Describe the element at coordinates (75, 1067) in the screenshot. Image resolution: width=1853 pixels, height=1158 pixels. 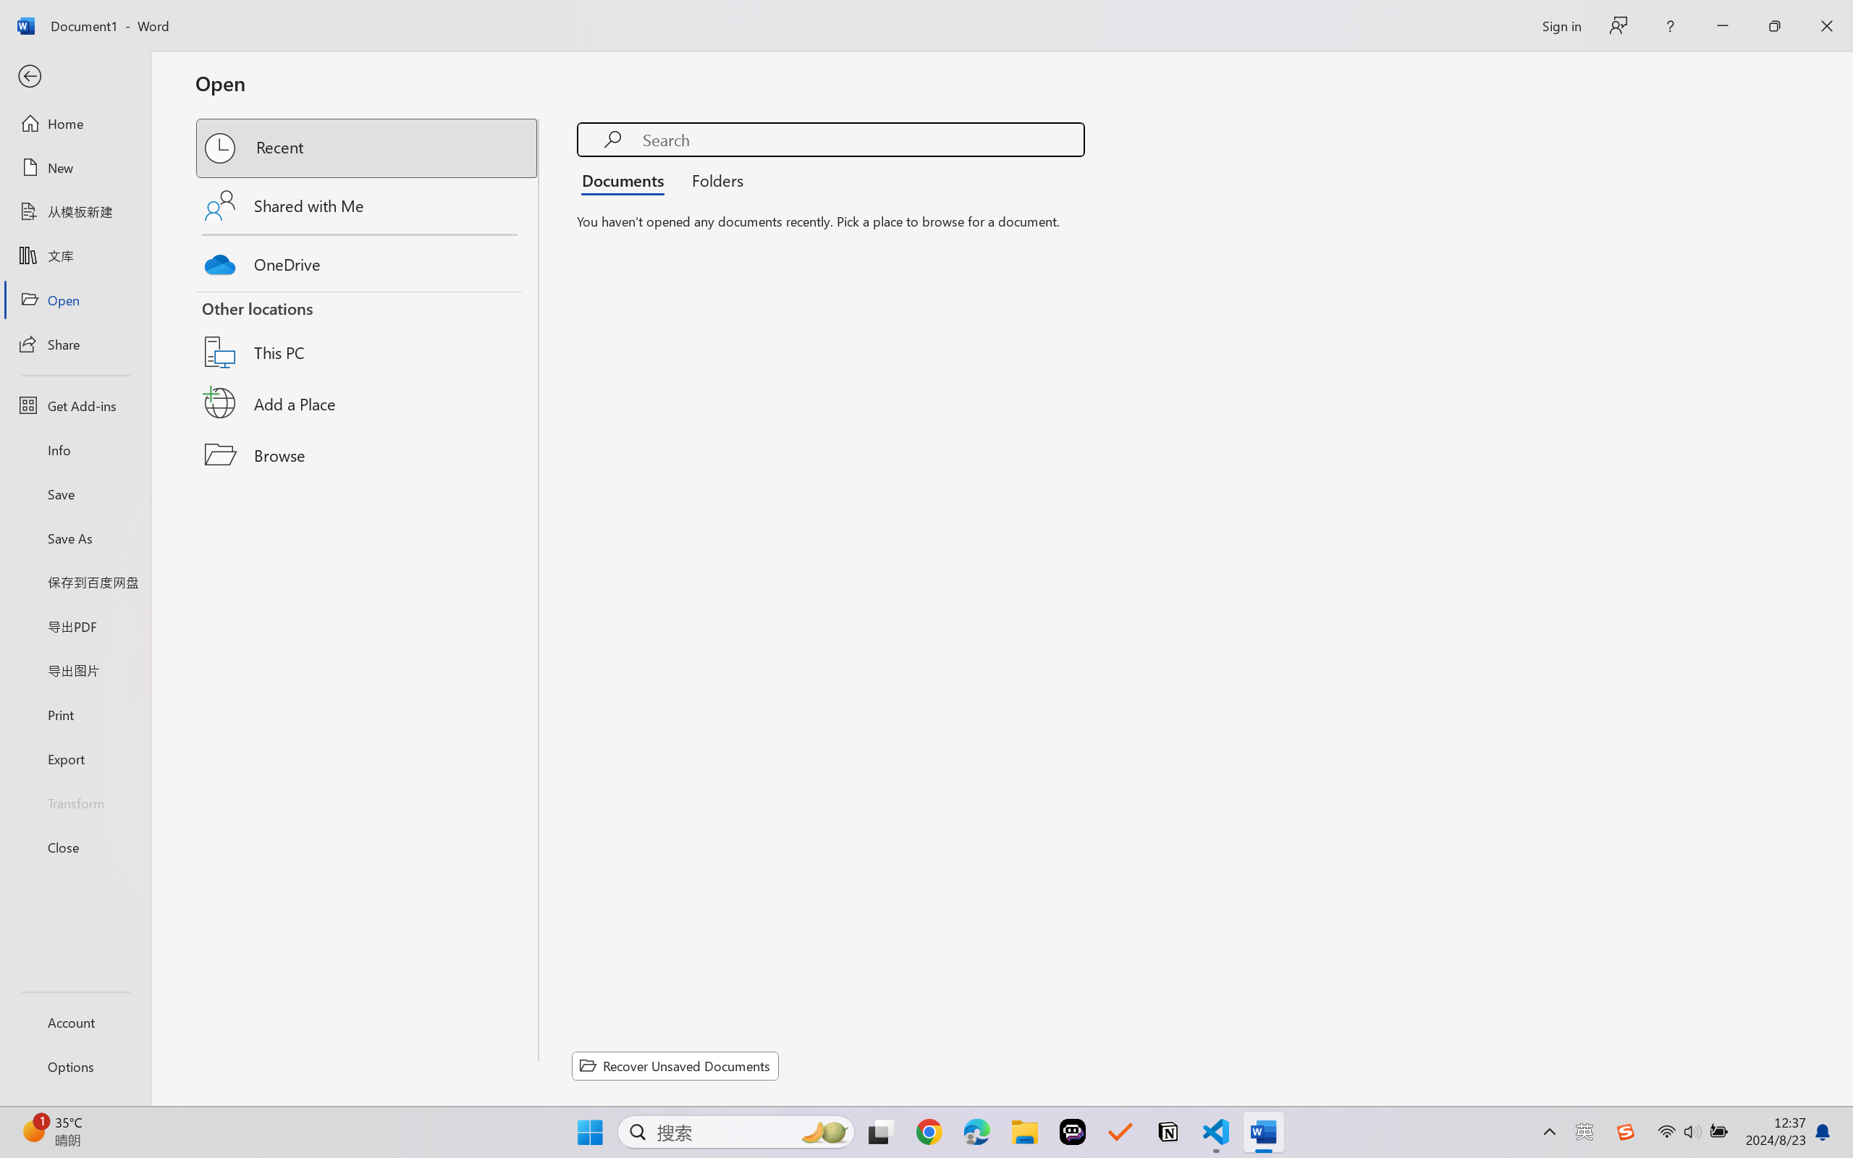
I see `Options` at that location.